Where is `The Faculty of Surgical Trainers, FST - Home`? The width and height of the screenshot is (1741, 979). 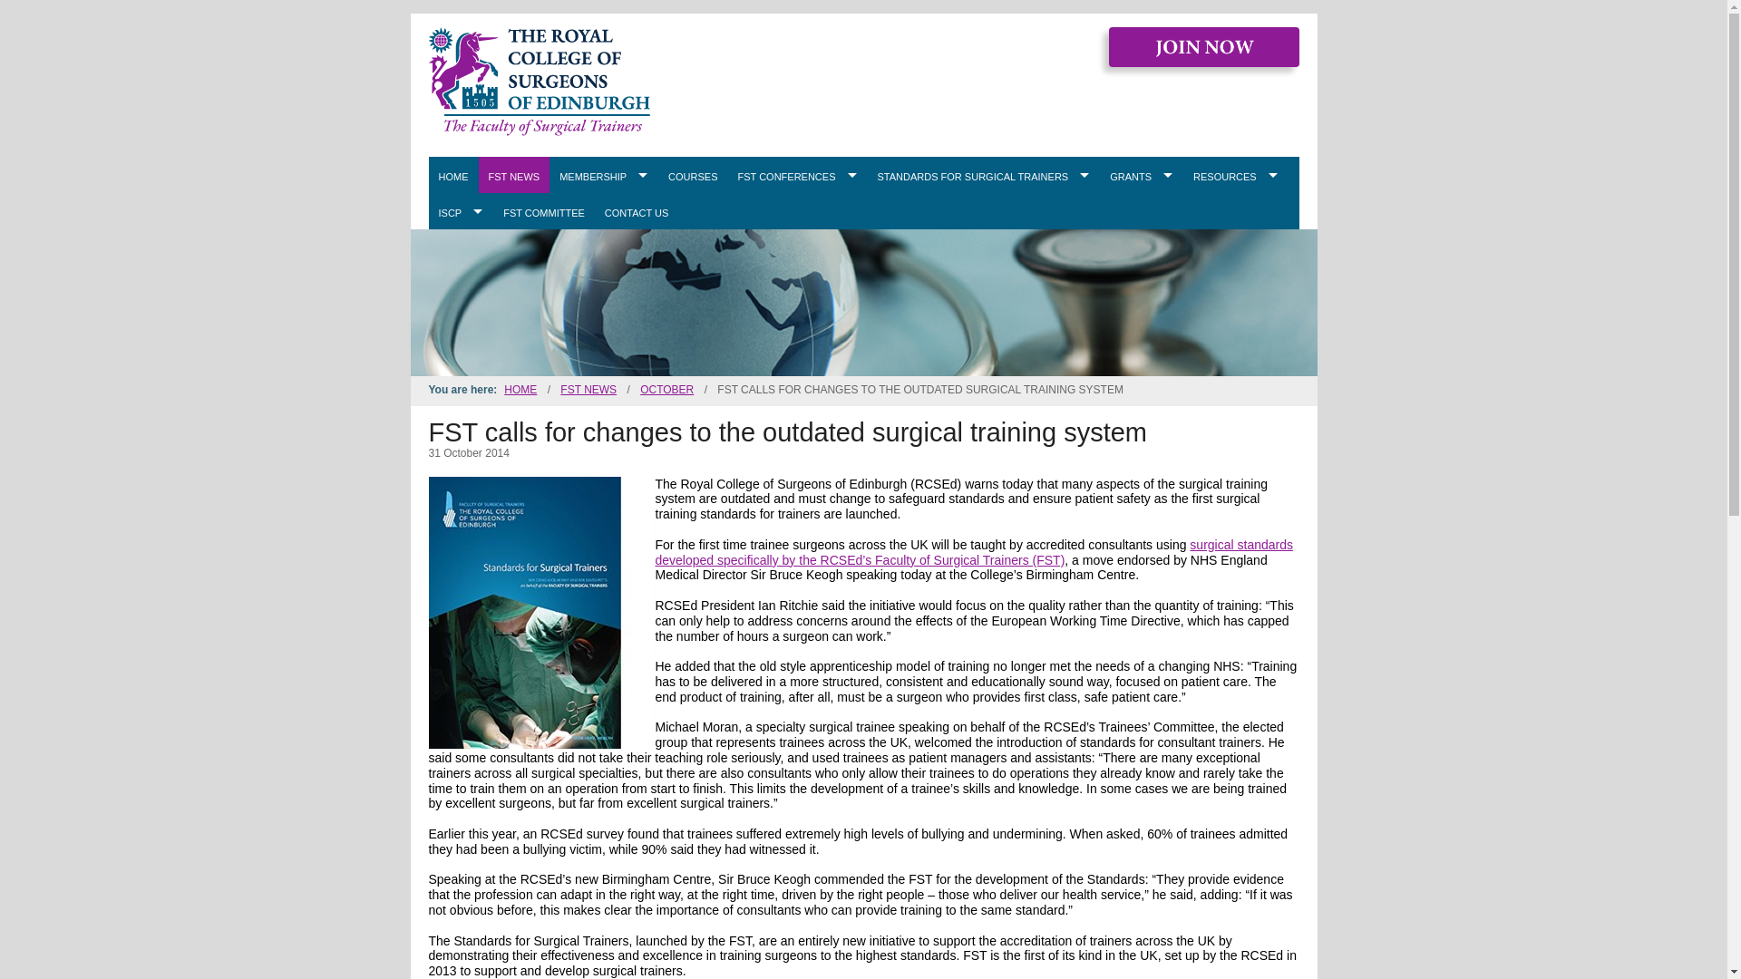
The Faculty of Surgical Trainers, FST - Home is located at coordinates (539, 82).